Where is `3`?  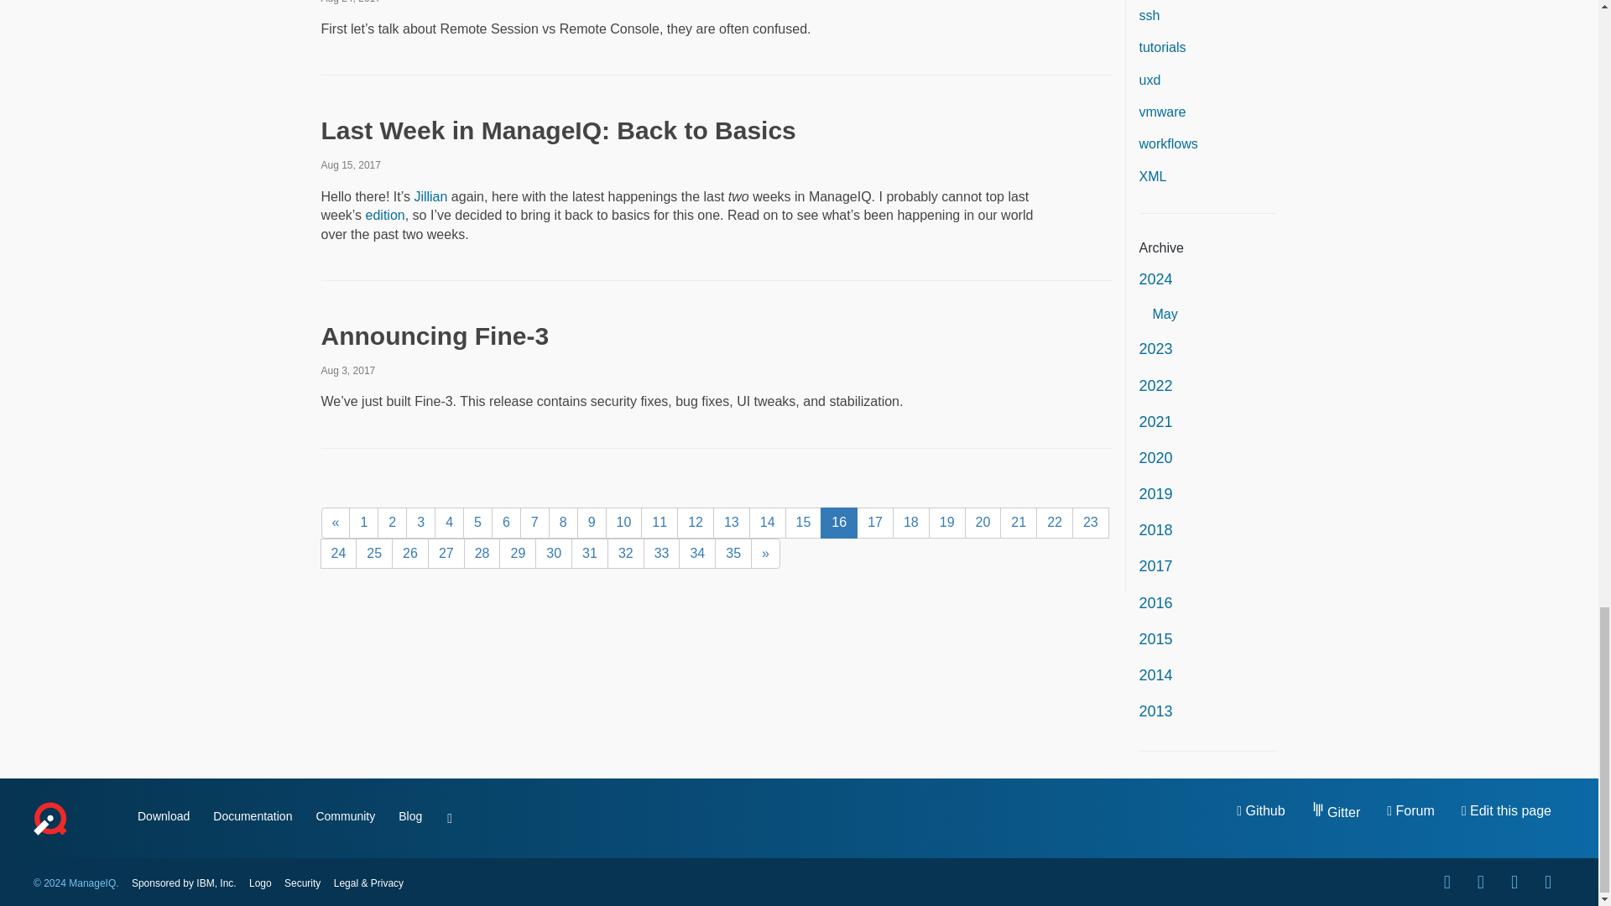
3 is located at coordinates (420, 522).